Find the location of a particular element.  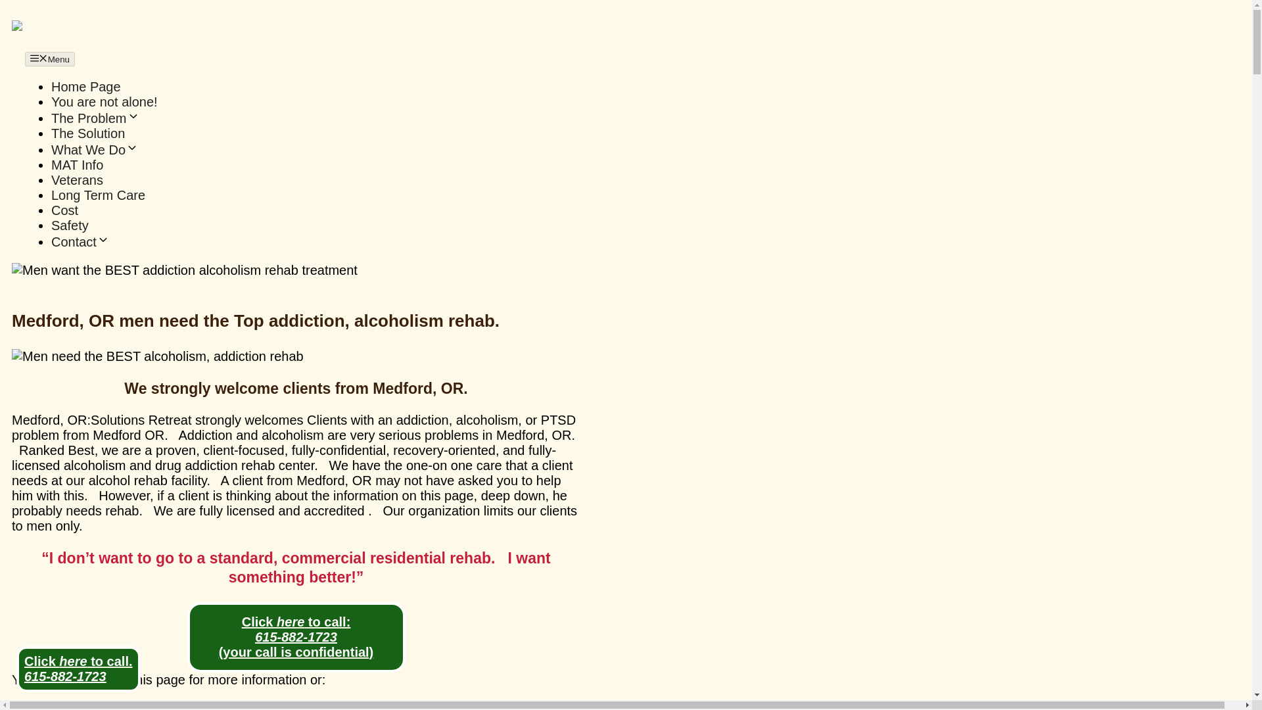

The Problem is located at coordinates (96, 118).